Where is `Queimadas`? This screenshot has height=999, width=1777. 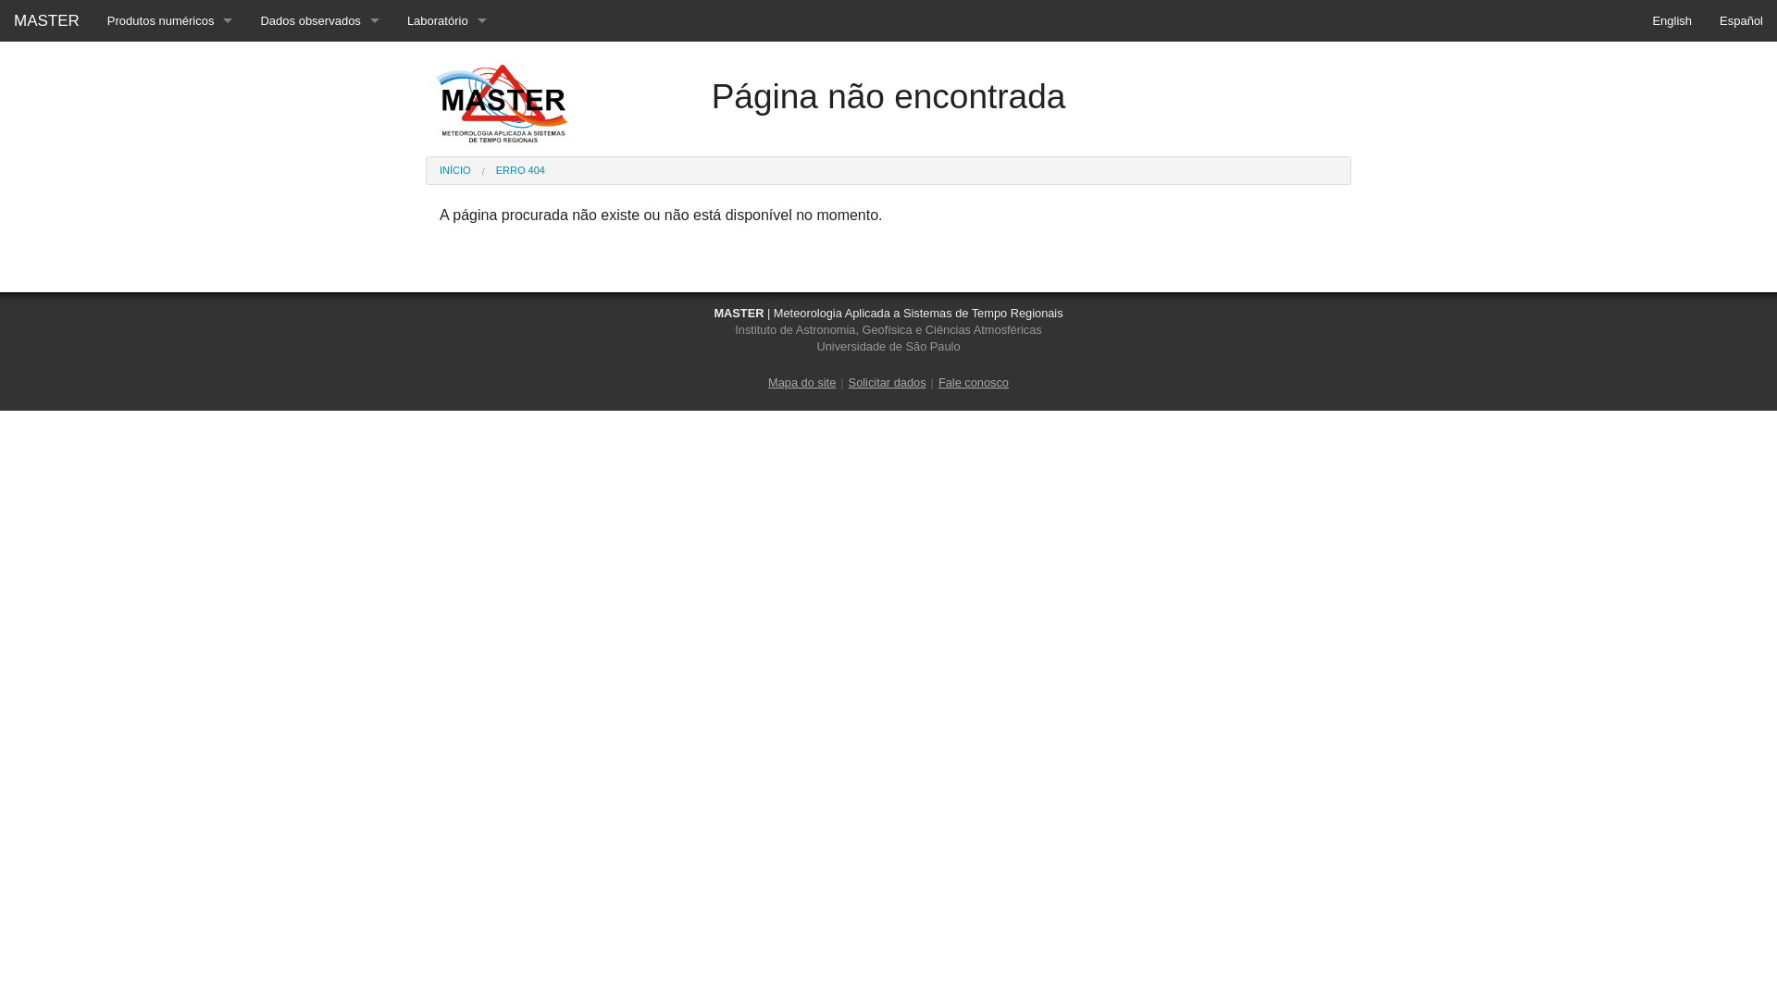 Queimadas is located at coordinates (170, 187).